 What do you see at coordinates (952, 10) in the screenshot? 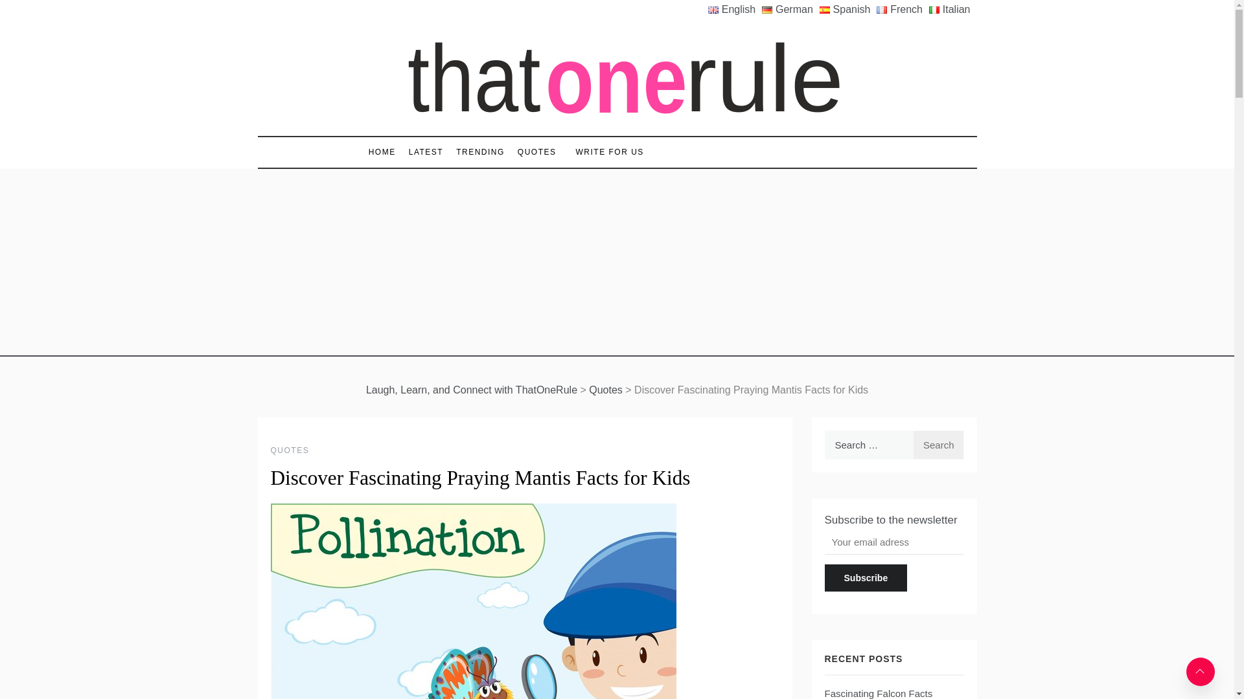
I see `Italian` at bounding box center [952, 10].